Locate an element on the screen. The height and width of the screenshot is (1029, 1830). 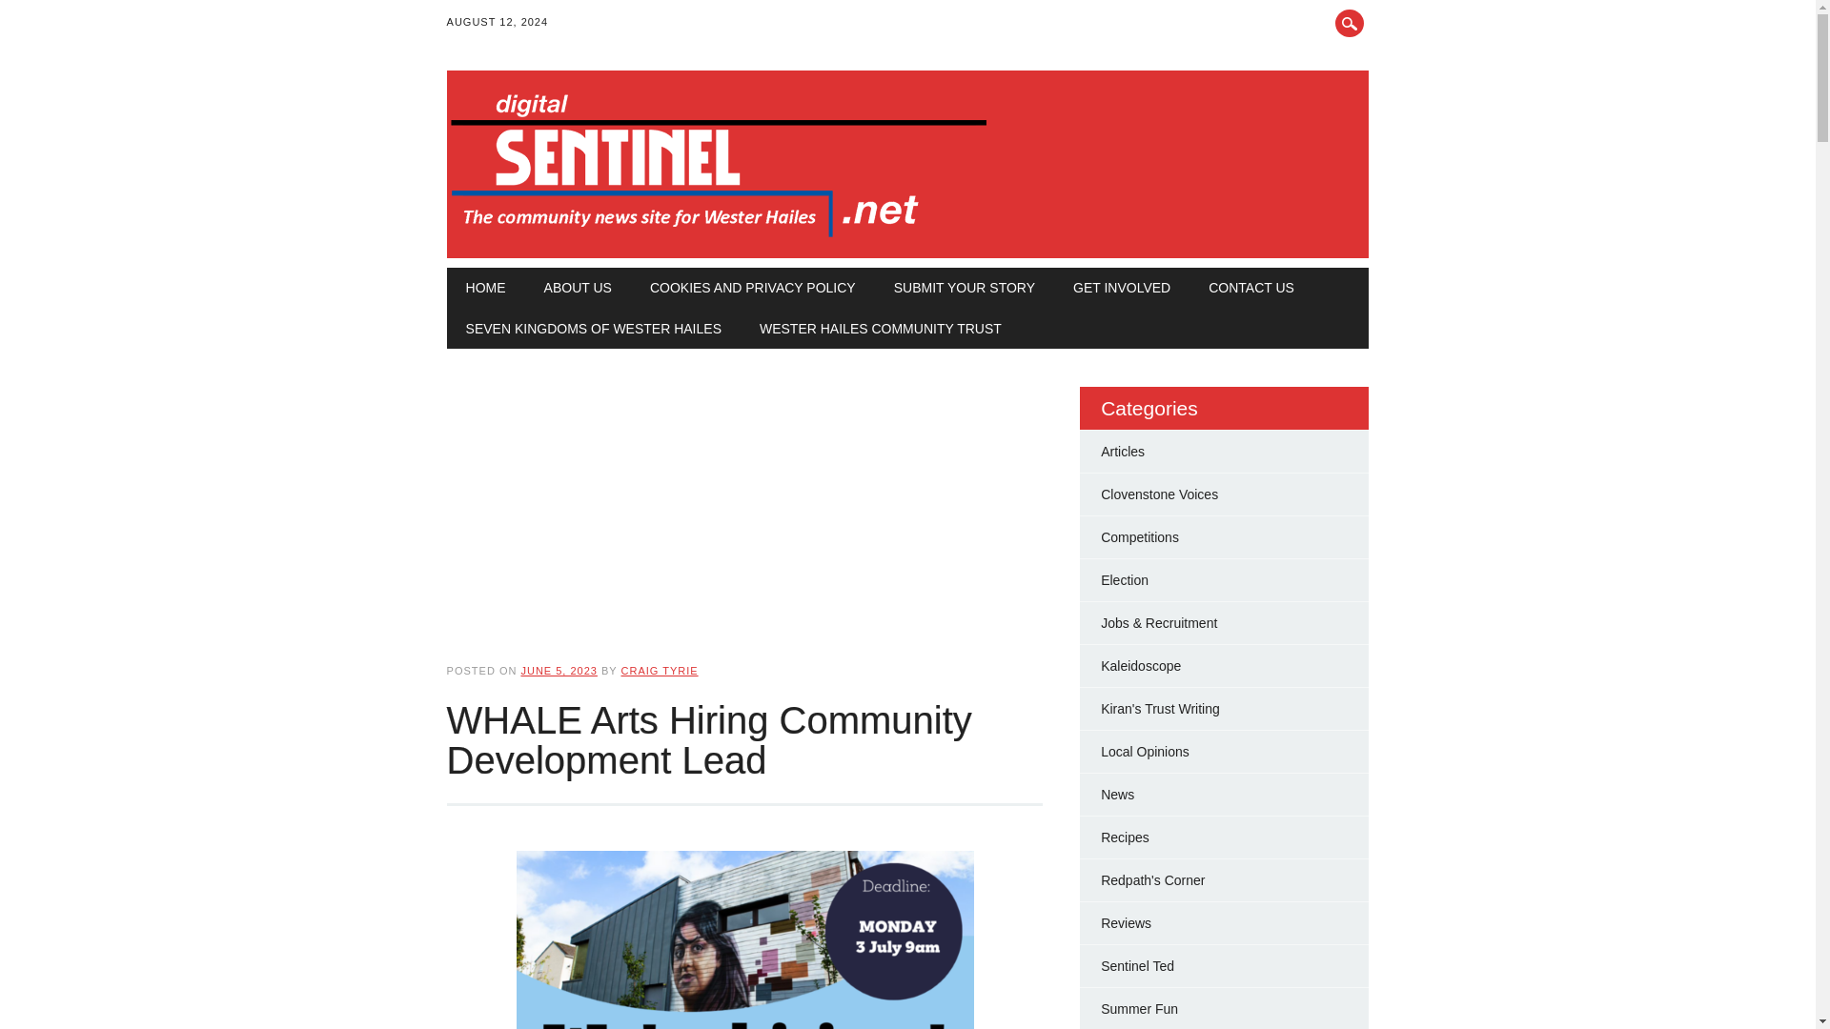
CRAIG TYRIE is located at coordinates (660, 670).